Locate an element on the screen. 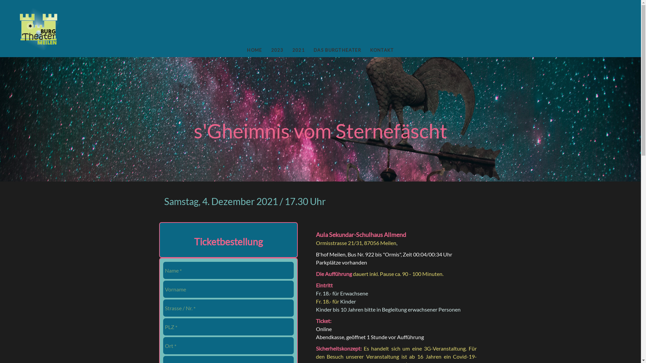 The width and height of the screenshot is (646, 363). KONTAKT is located at coordinates (382, 50).